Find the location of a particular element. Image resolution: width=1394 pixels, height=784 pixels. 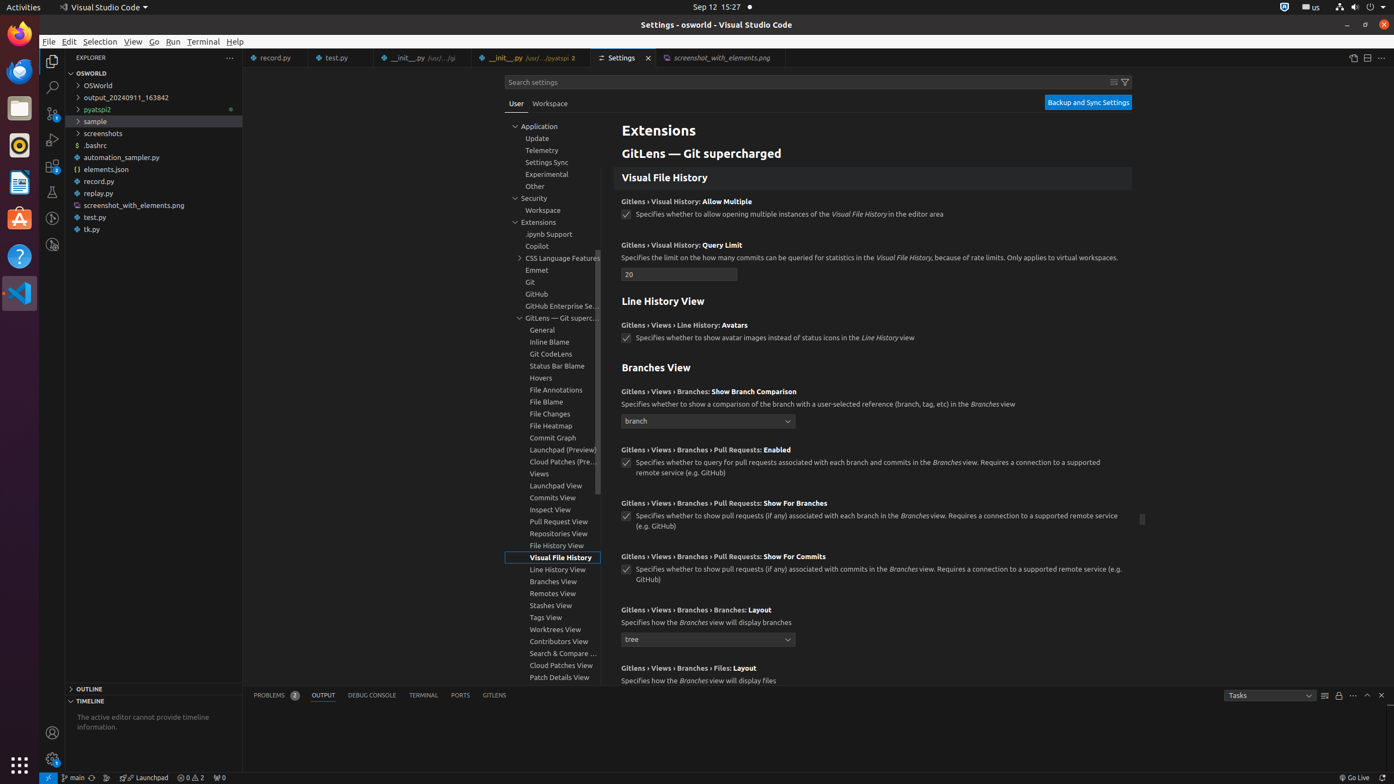

Cloud Patches View, group is located at coordinates (553, 665).